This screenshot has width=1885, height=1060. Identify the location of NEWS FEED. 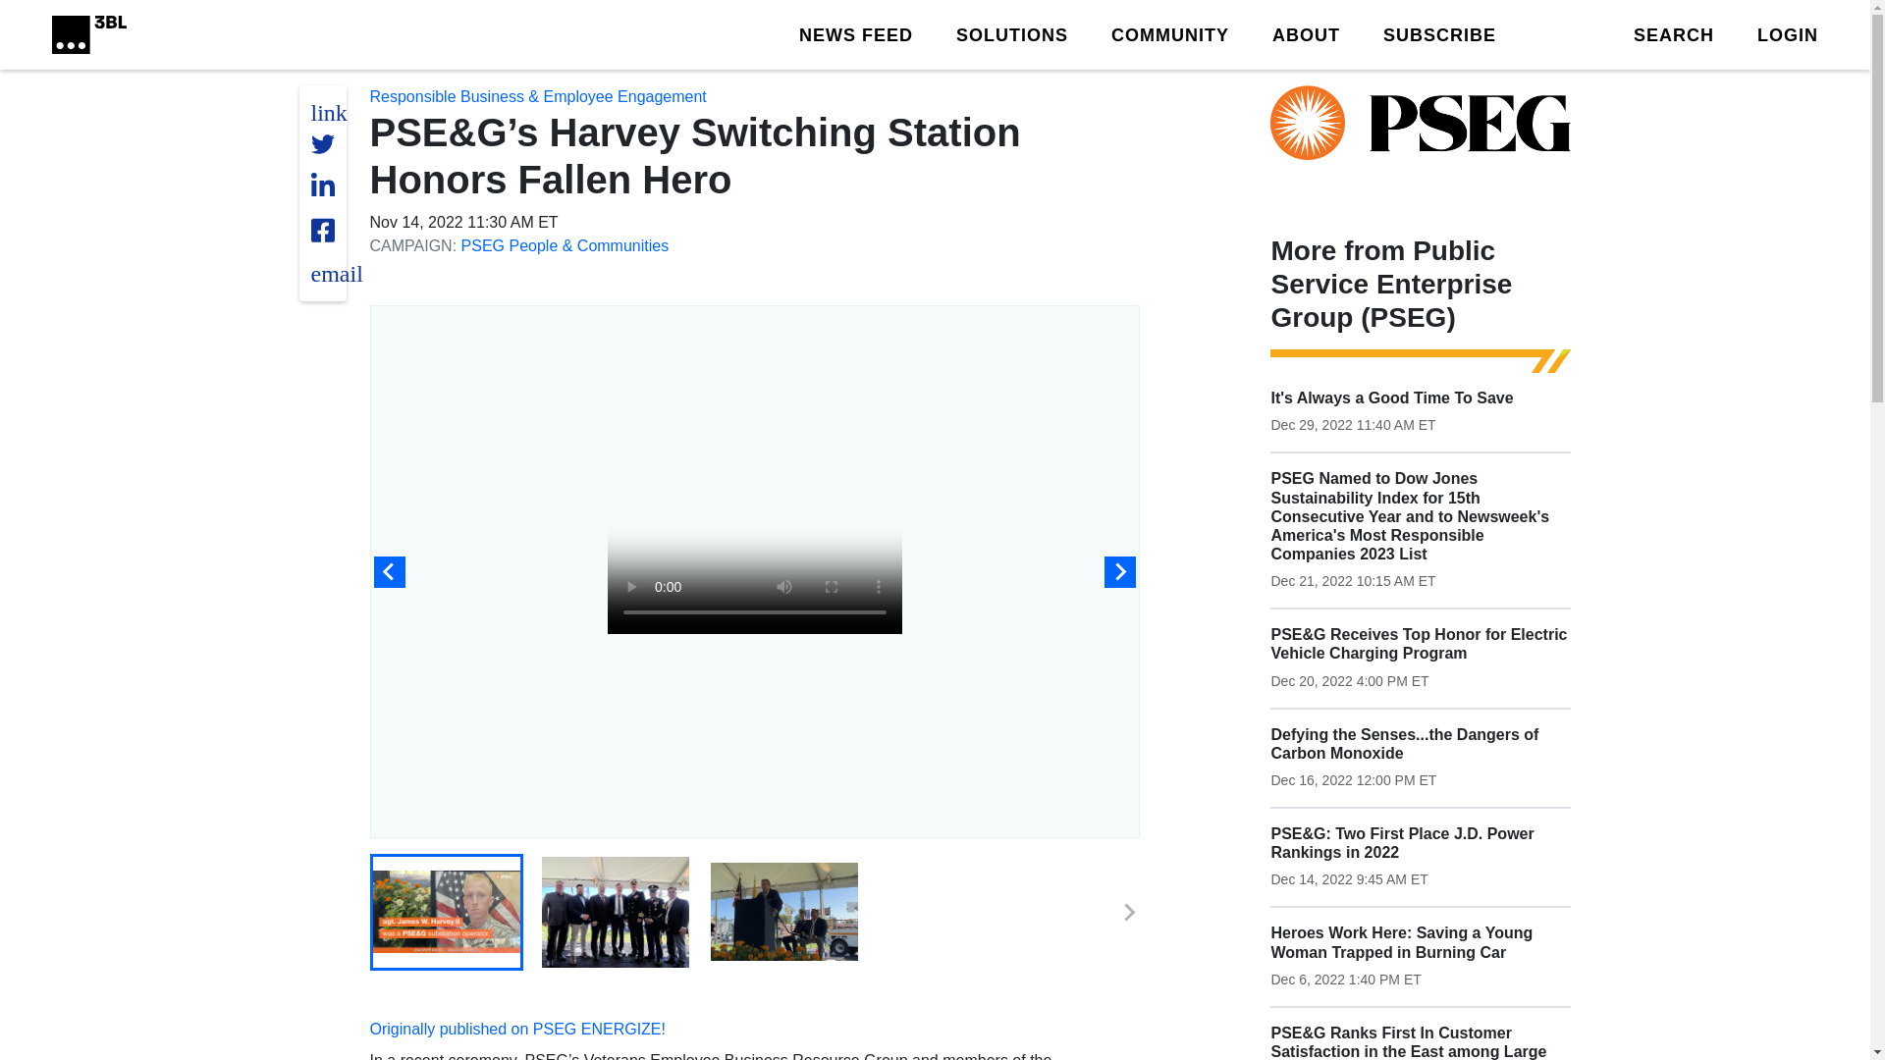
(856, 33).